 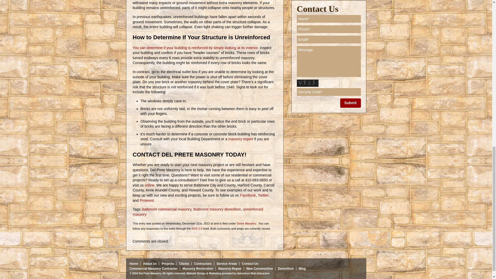 What do you see at coordinates (262, 195) in the screenshot?
I see ` Twitter` at bounding box center [262, 195].